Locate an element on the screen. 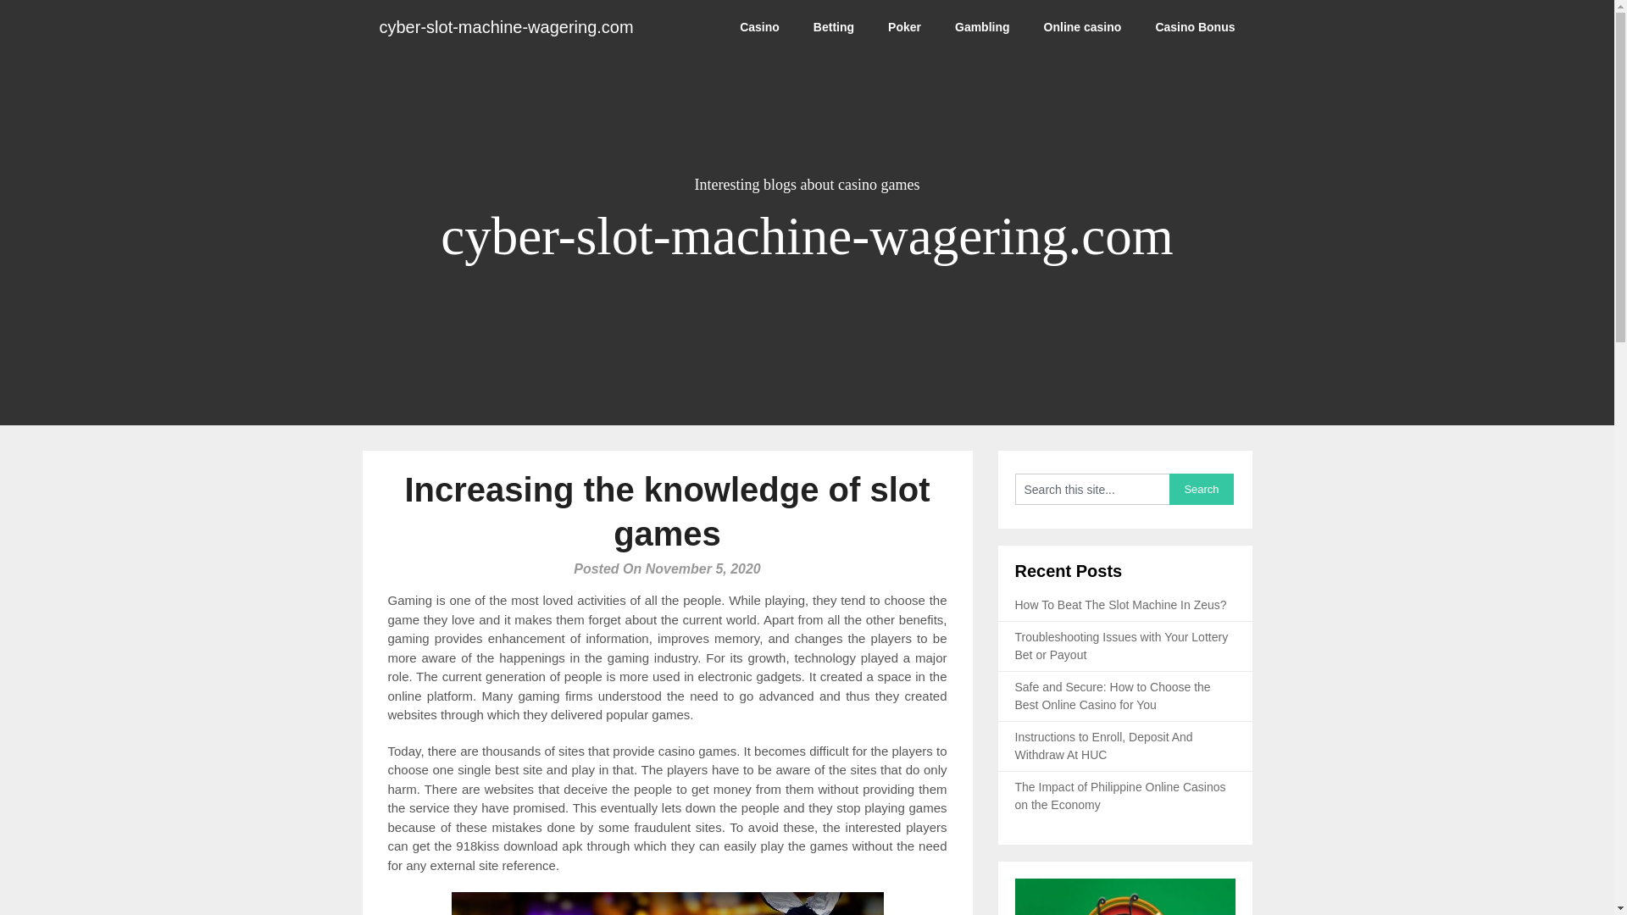  Betting is located at coordinates (834, 27).